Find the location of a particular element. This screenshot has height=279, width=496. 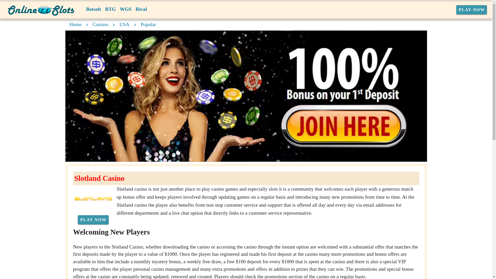

Casinos is located at coordinates (101, 24).